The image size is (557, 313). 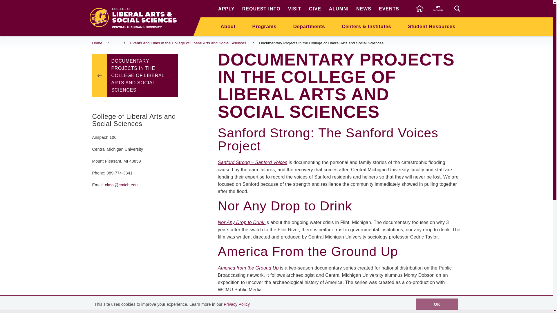 What do you see at coordinates (438, 9) in the screenshot?
I see `SIGN IN` at bounding box center [438, 9].